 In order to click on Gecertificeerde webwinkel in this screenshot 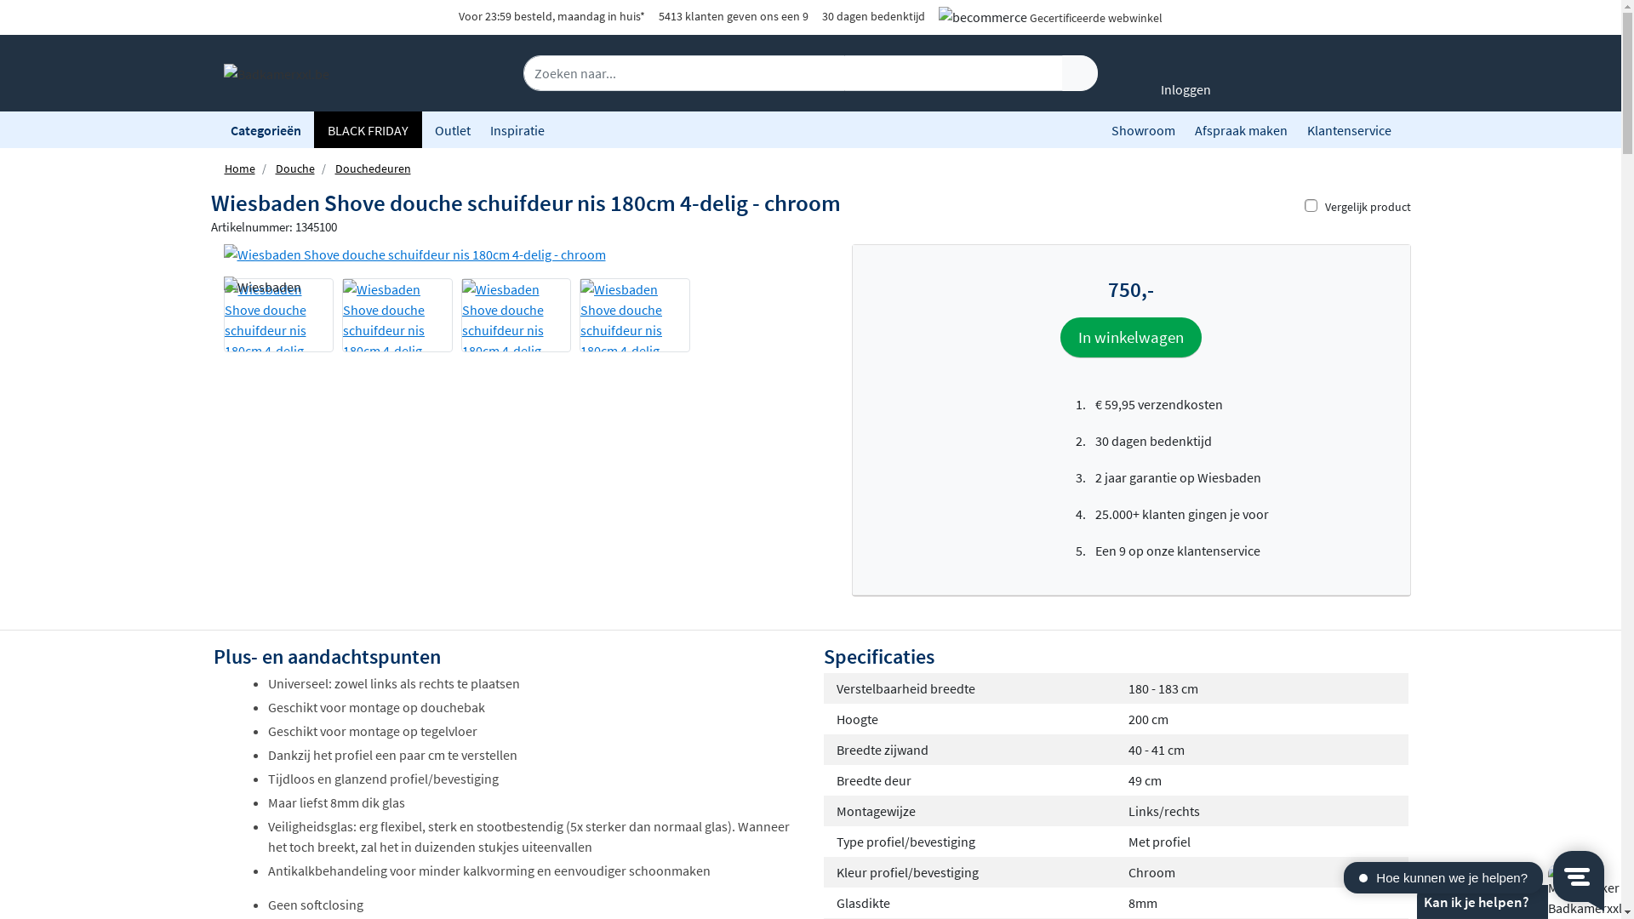, I will do `click(1096, 18)`.